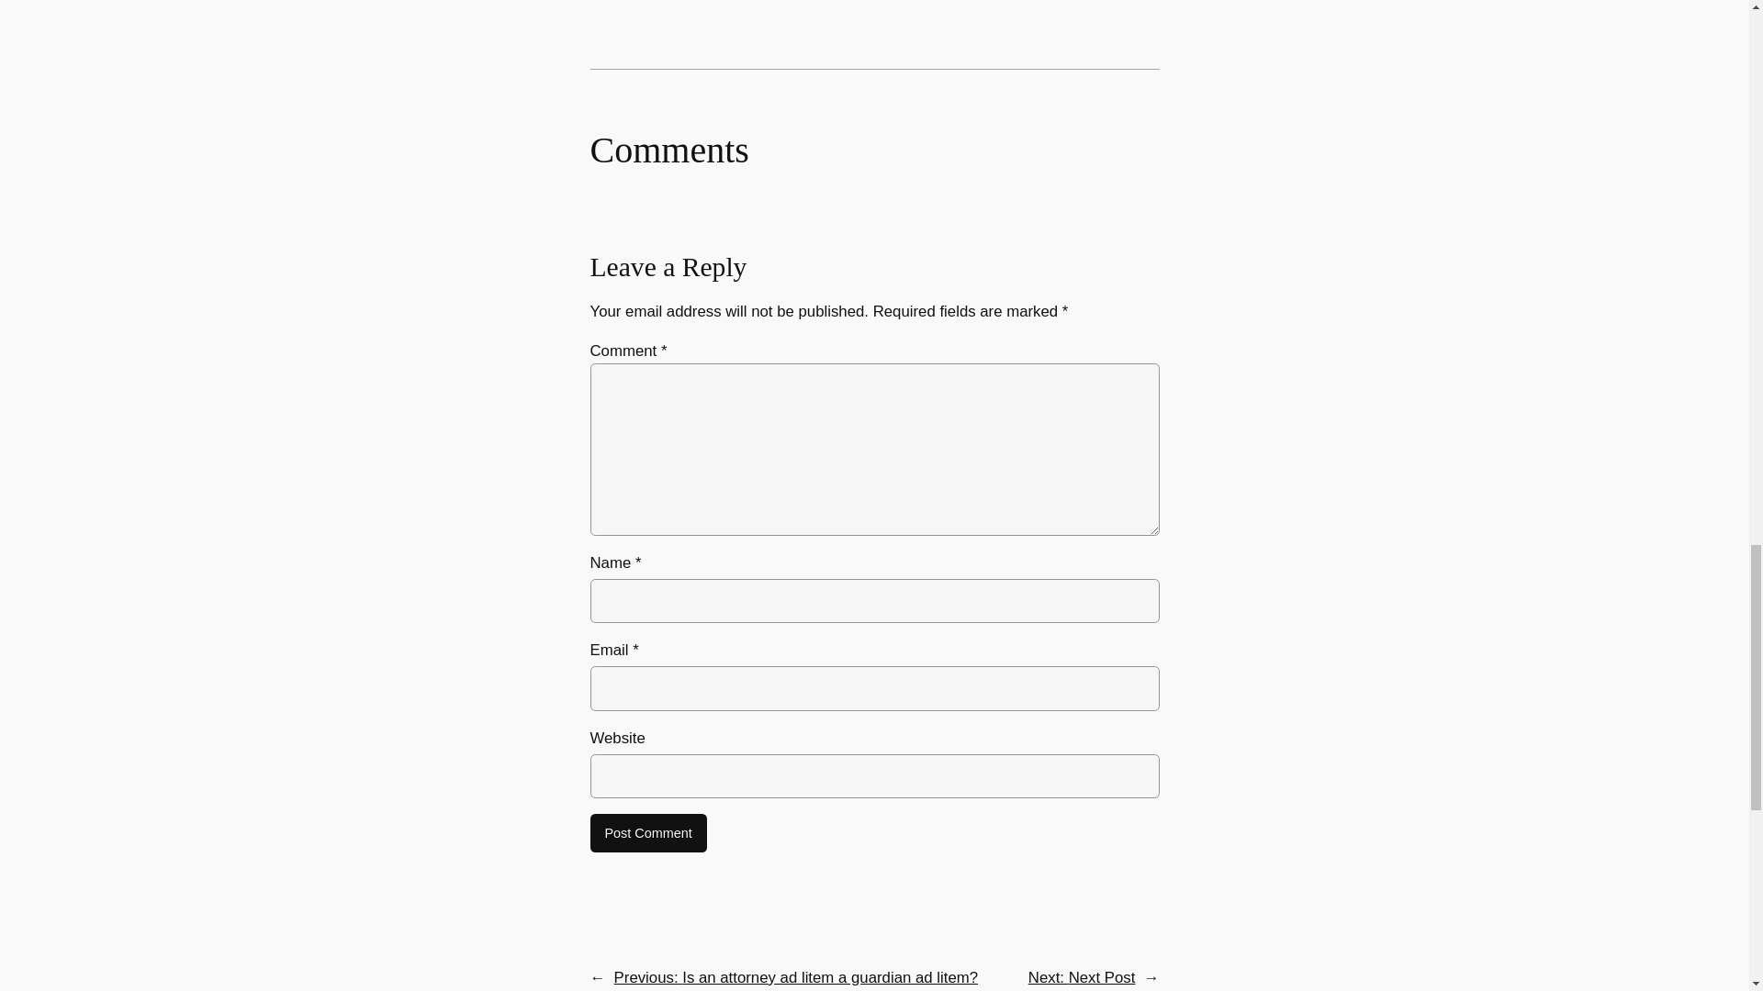 Image resolution: width=1763 pixels, height=991 pixels. What do you see at coordinates (795, 977) in the screenshot?
I see `Previous: Is an attorney ad litem a guardian ad litem?` at bounding box center [795, 977].